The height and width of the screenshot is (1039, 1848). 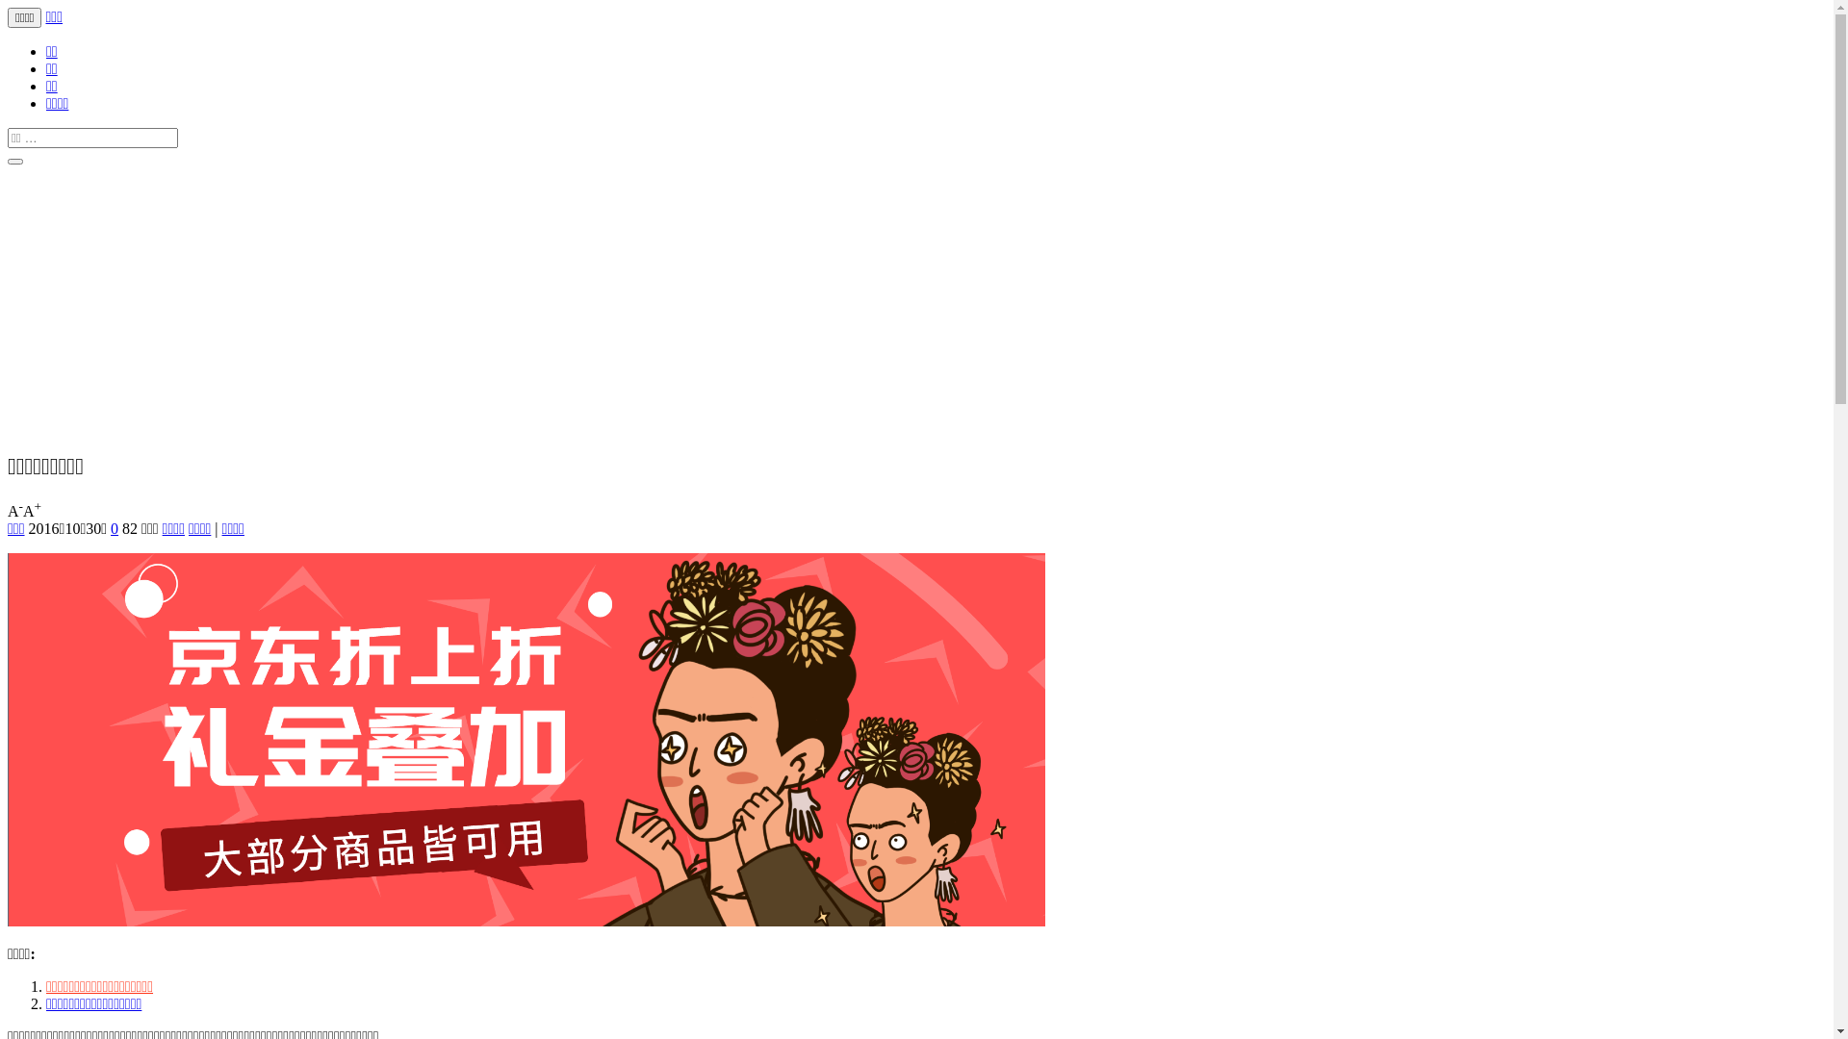 What do you see at coordinates (114, 529) in the screenshot?
I see `0` at bounding box center [114, 529].